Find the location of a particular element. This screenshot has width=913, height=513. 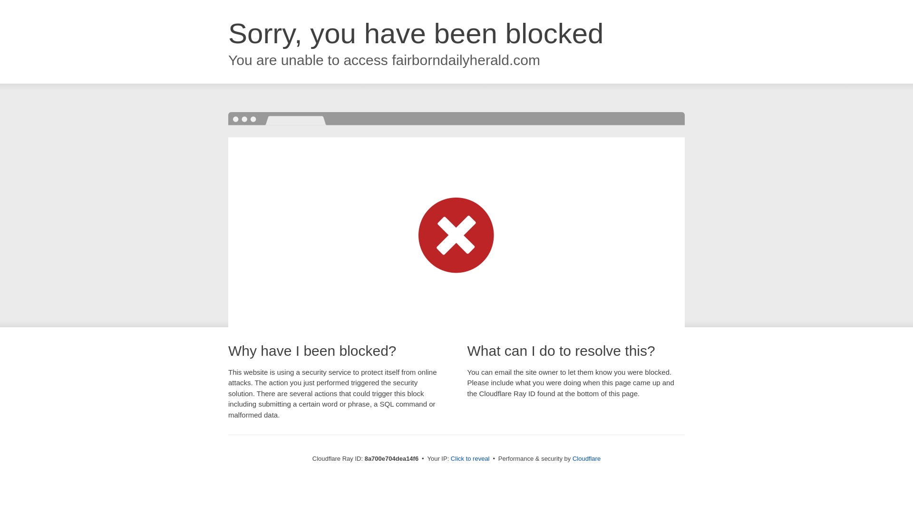

Cloudflare is located at coordinates (586, 458).